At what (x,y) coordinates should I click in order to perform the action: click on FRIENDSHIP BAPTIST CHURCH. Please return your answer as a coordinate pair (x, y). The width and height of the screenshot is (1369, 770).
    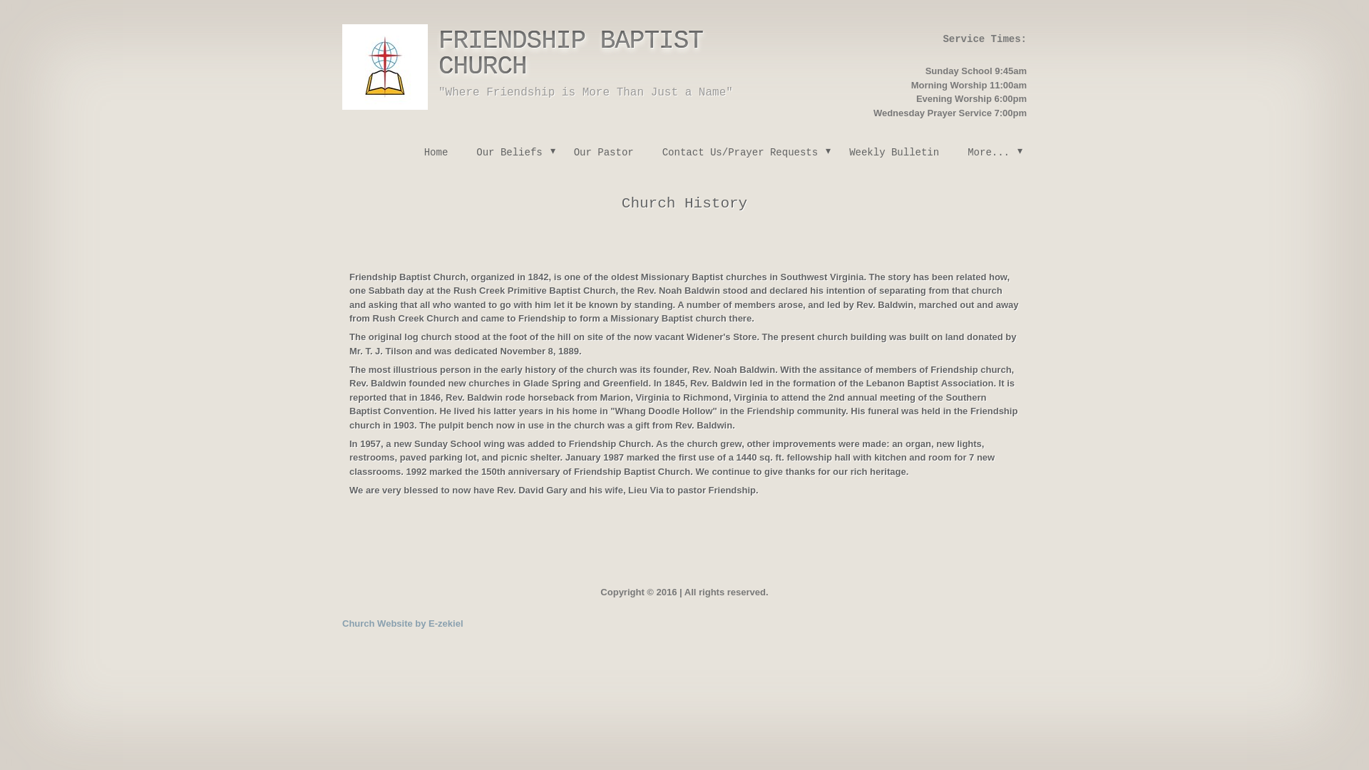
    Looking at the image, I should click on (570, 53).